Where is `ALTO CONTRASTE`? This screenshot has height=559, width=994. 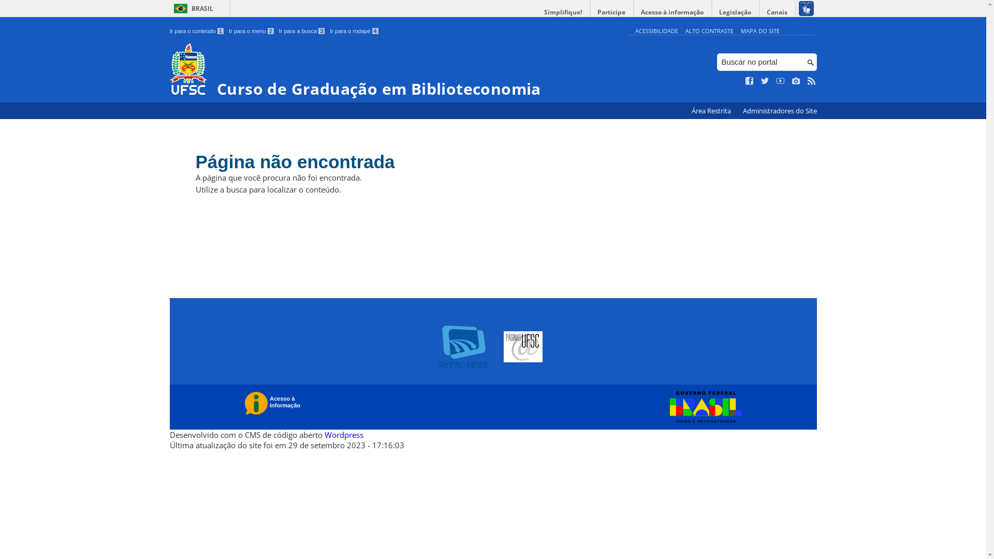
ALTO CONTRASTE is located at coordinates (709, 31).